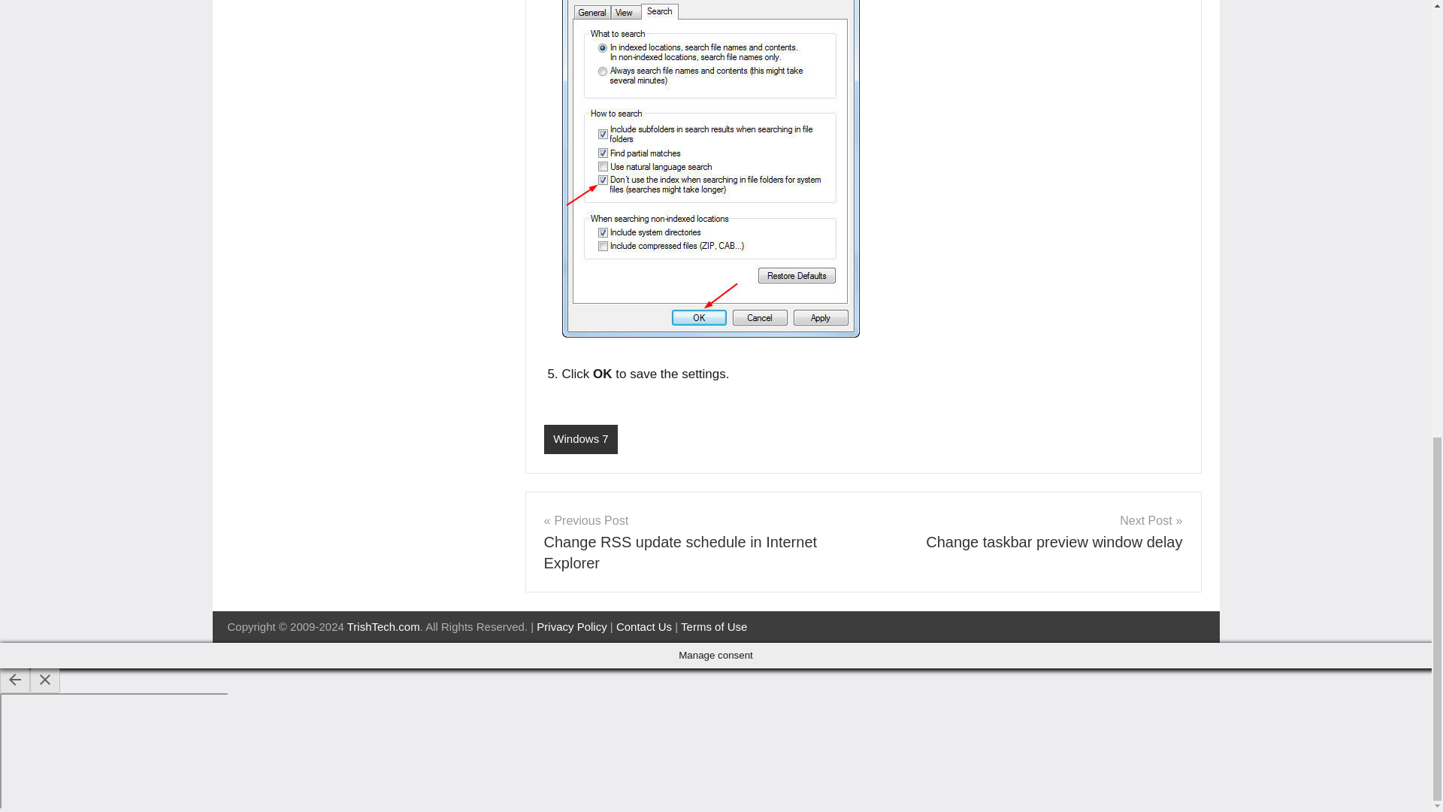 The image size is (1443, 812). I want to click on Terms of Use, so click(581, 439).